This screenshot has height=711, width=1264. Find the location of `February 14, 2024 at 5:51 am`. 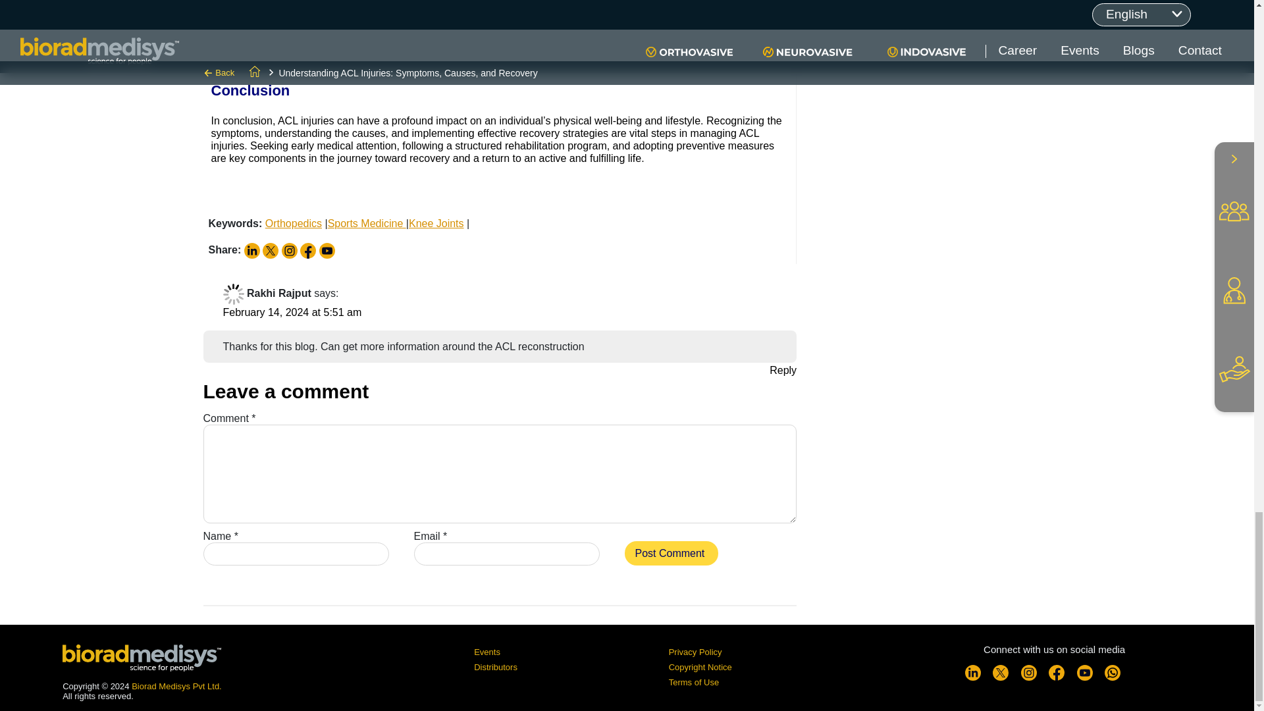

February 14, 2024 at 5:51 am is located at coordinates (292, 312).